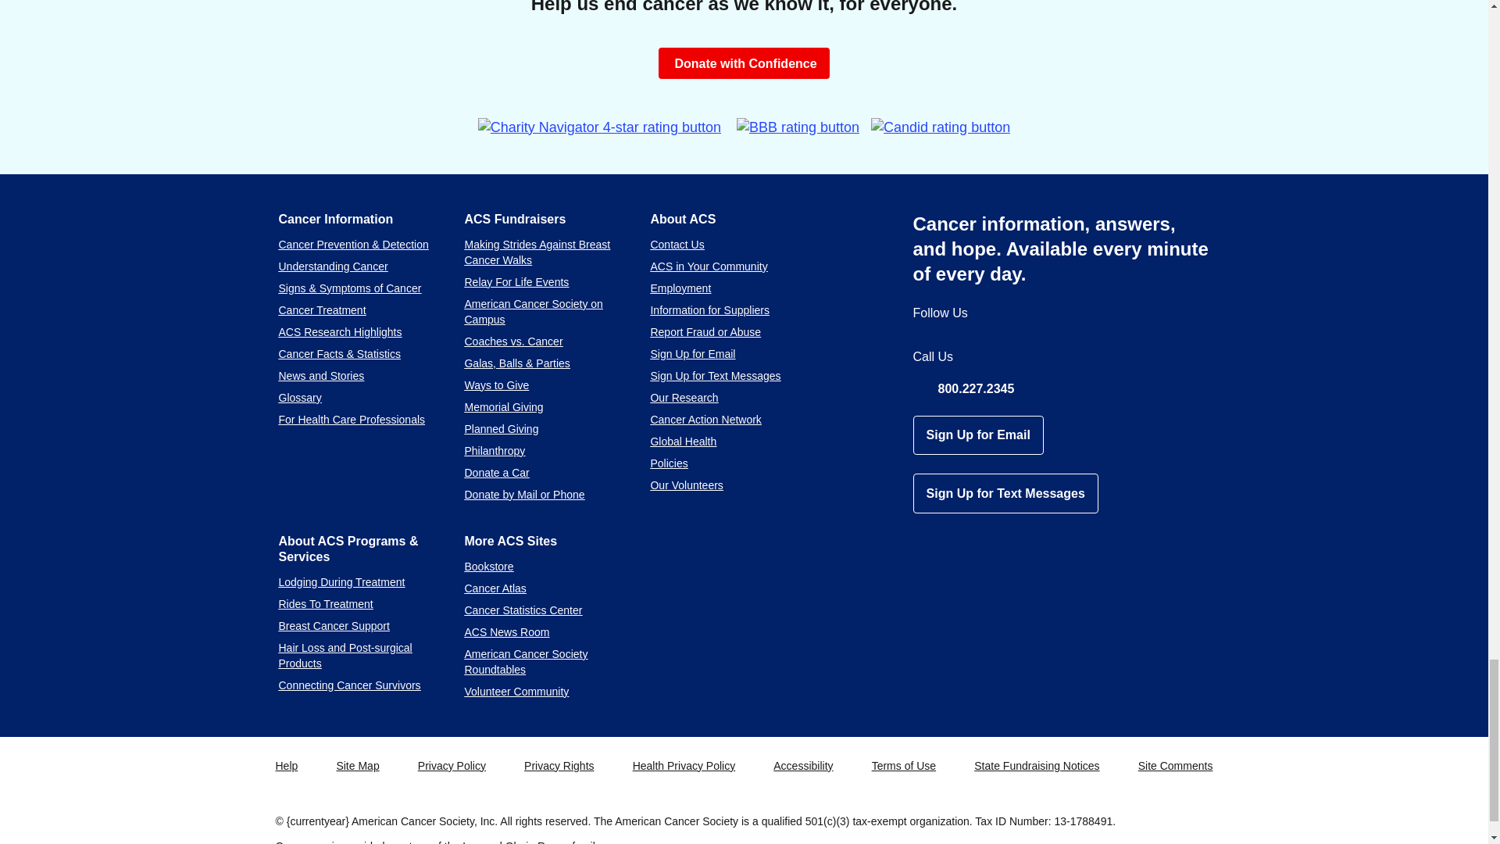 The height and width of the screenshot is (844, 1500). Describe the element at coordinates (339, 331) in the screenshot. I see `ACS Research Highlights` at that location.